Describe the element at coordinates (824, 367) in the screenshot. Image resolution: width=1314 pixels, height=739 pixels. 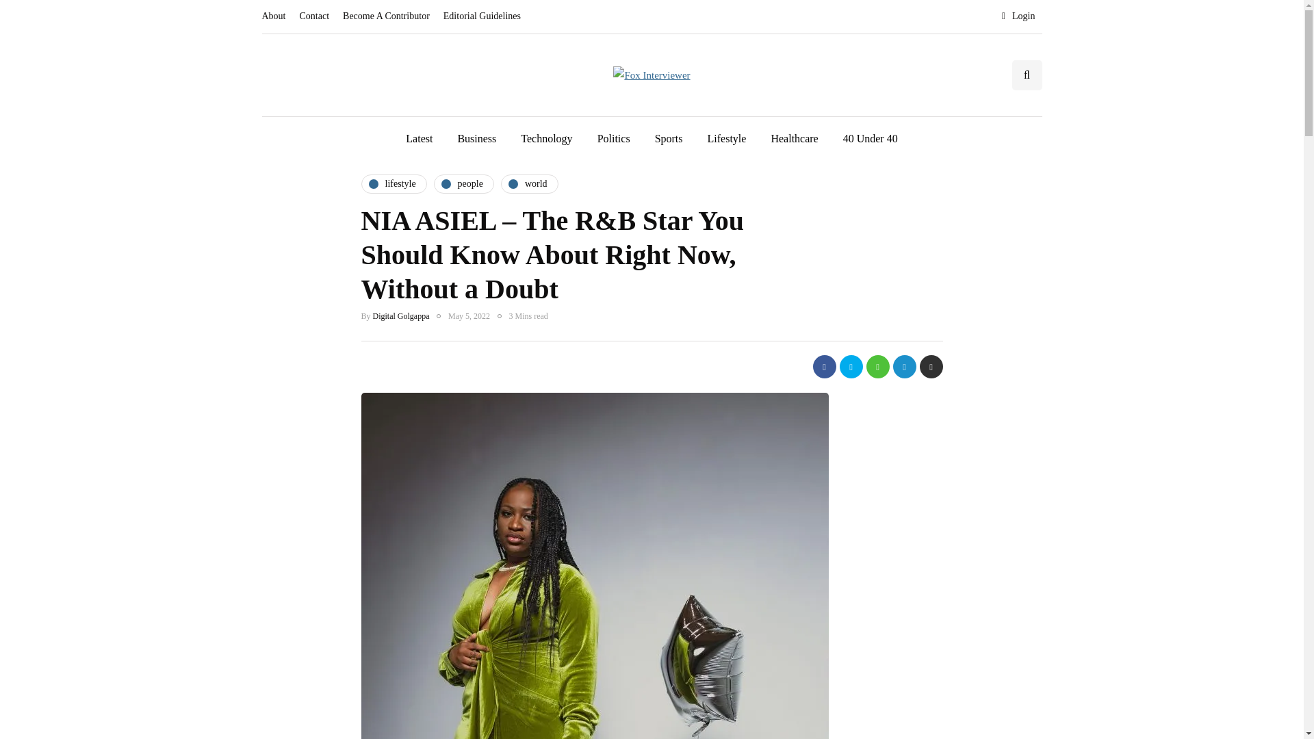
I see `Share with Facebook` at that location.